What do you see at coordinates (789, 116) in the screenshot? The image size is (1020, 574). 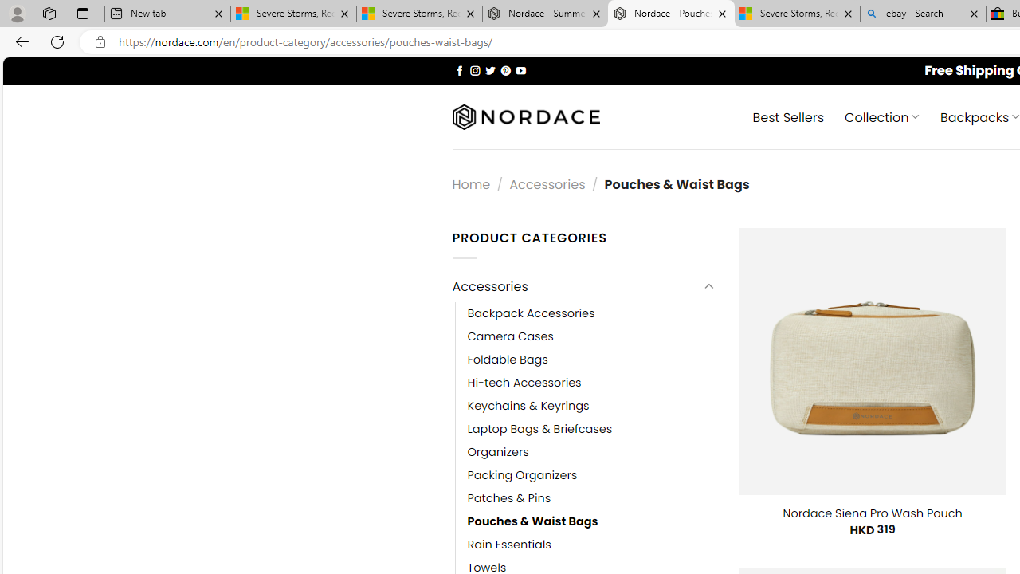 I see `  Best Sellers` at bounding box center [789, 116].